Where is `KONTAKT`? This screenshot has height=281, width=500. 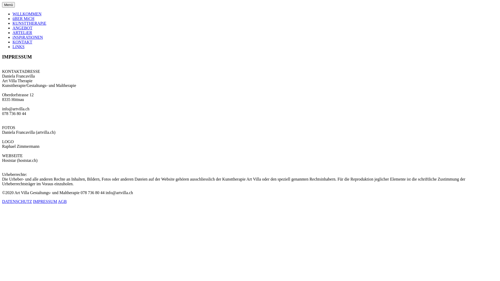
KONTAKT is located at coordinates (22, 42).